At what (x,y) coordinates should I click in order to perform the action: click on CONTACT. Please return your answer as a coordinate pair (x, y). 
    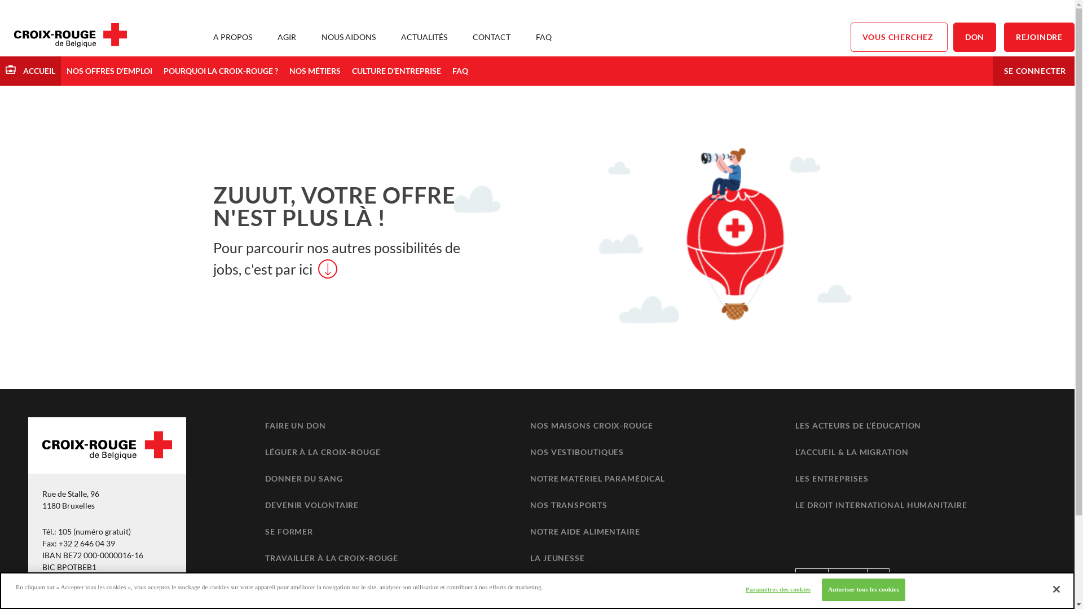
    Looking at the image, I should click on (492, 37).